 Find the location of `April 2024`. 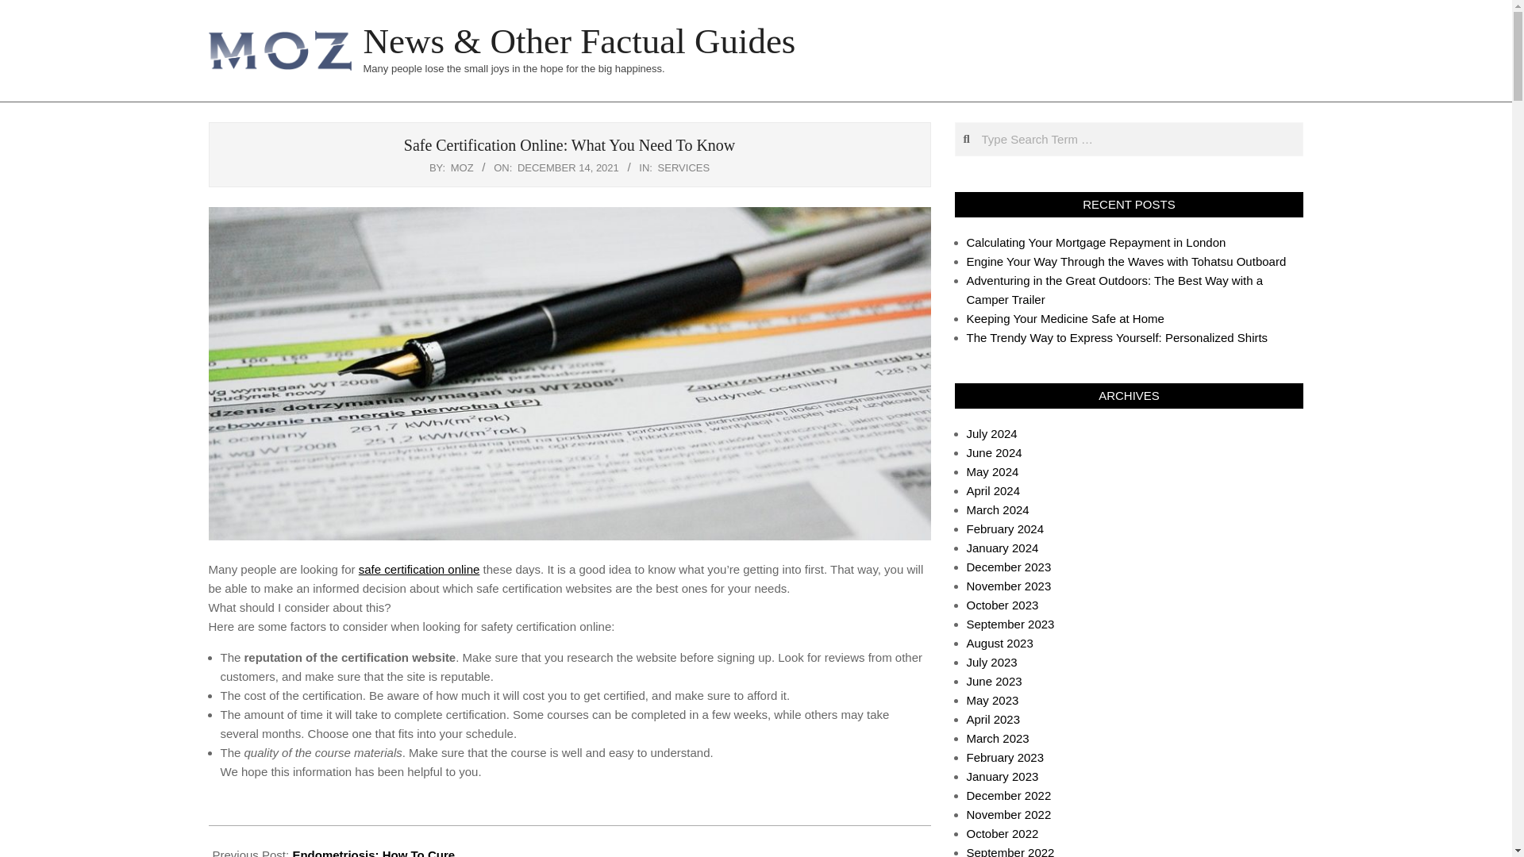

April 2024 is located at coordinates (994, 490).